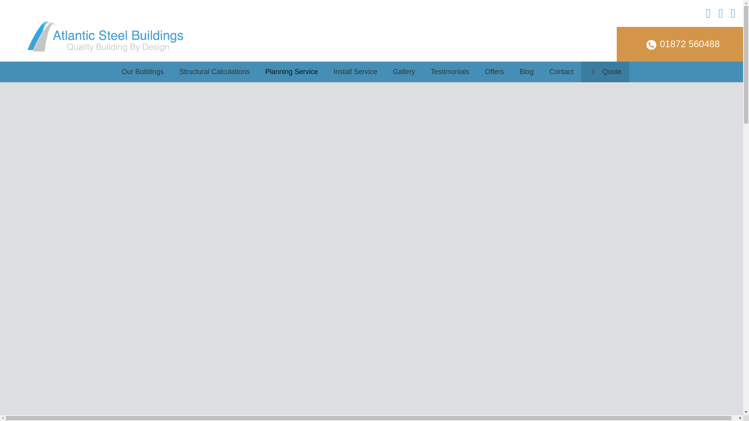 This screenshot has width=749, height=421. Describe the element at coordinates (680, 45) in the screenshot. I see `   01872 560488` at that location.